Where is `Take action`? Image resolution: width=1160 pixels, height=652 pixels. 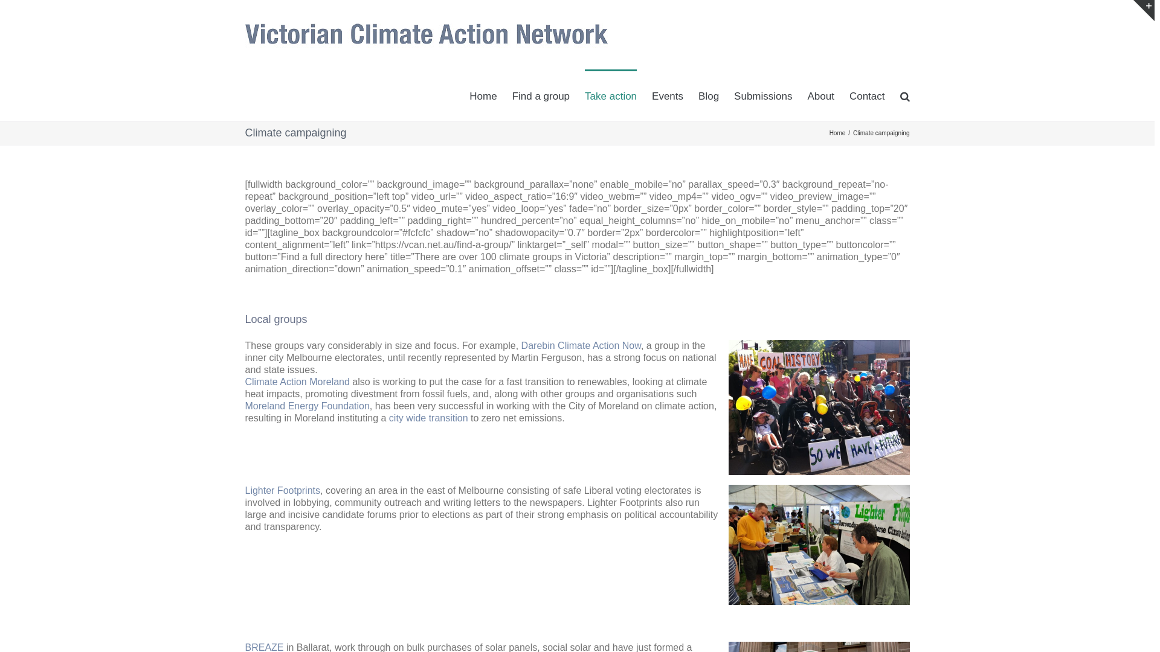
Take action is located at coordinates (611, 95).